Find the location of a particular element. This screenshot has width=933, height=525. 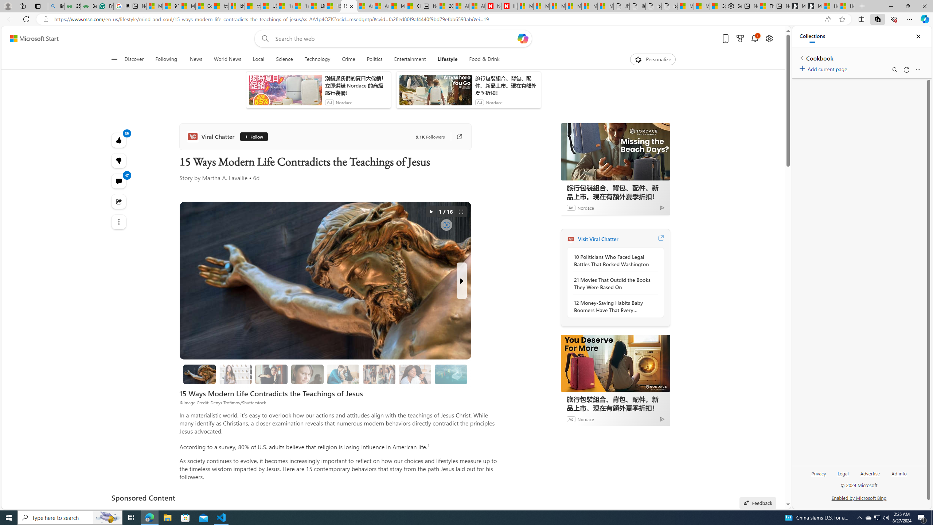

Open navigation menu is located at coordinates (114, 59).